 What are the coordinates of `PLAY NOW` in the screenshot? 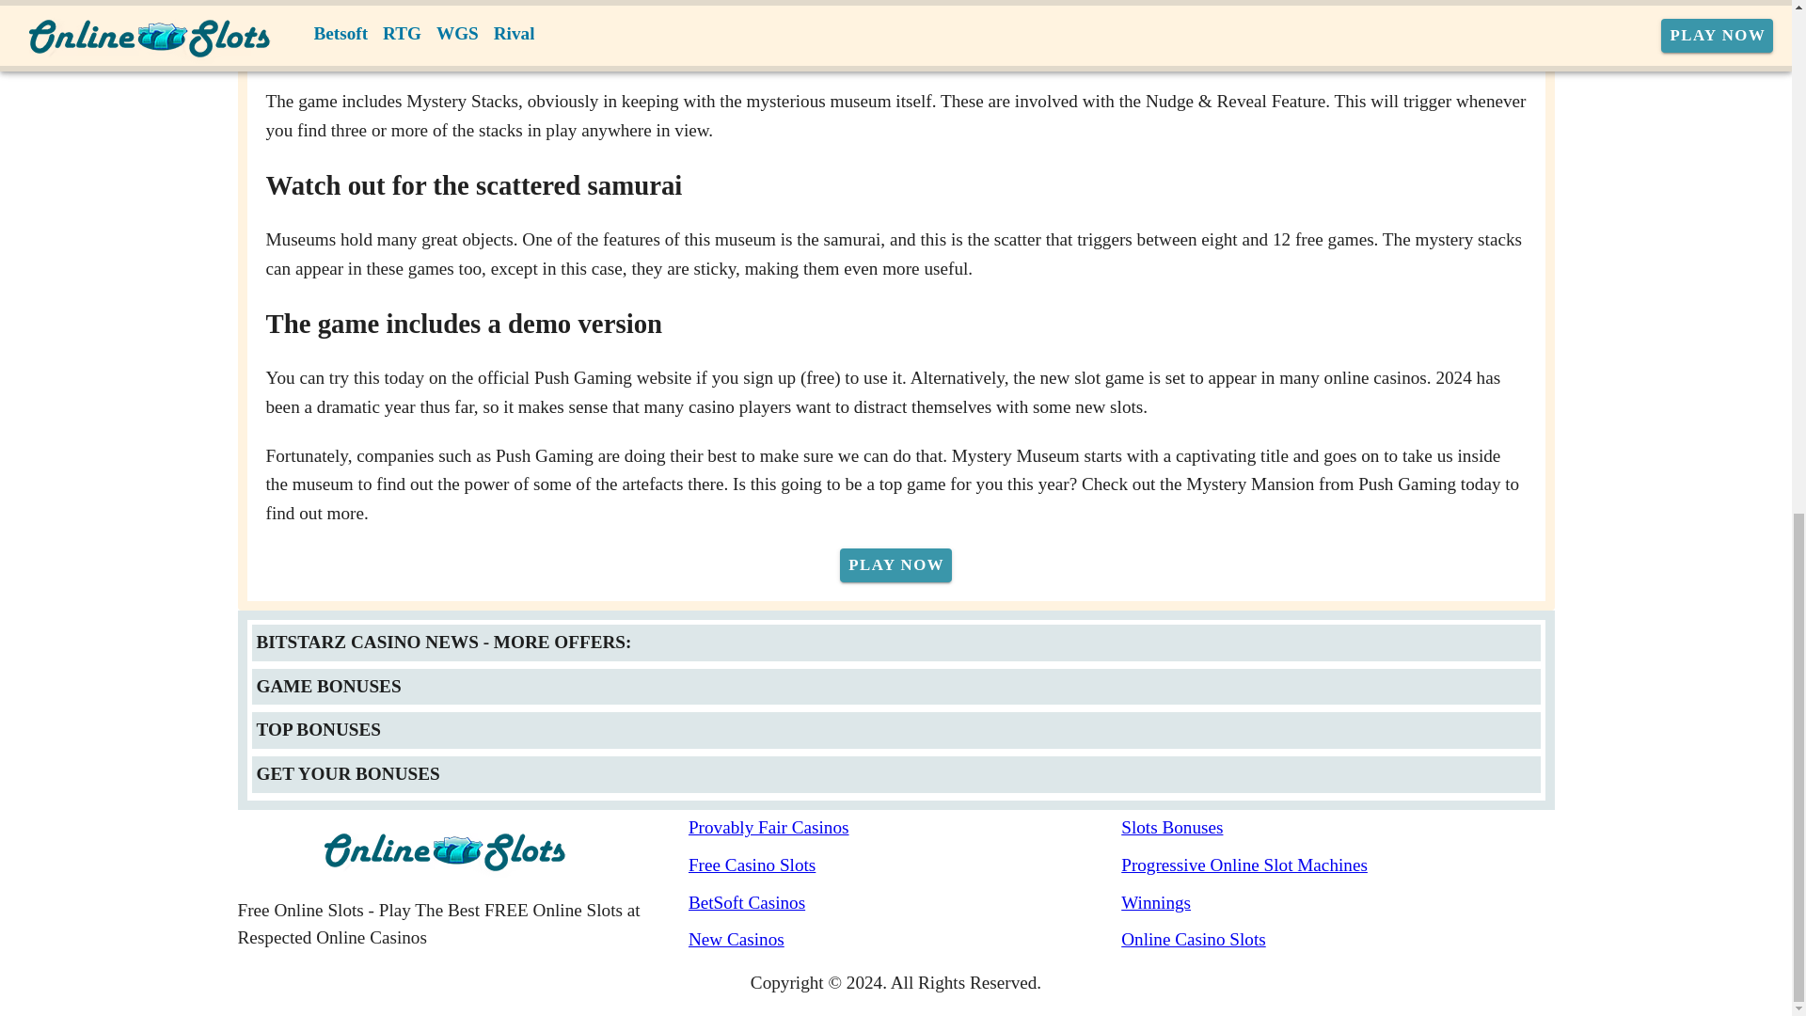 It's located at (895, 564).